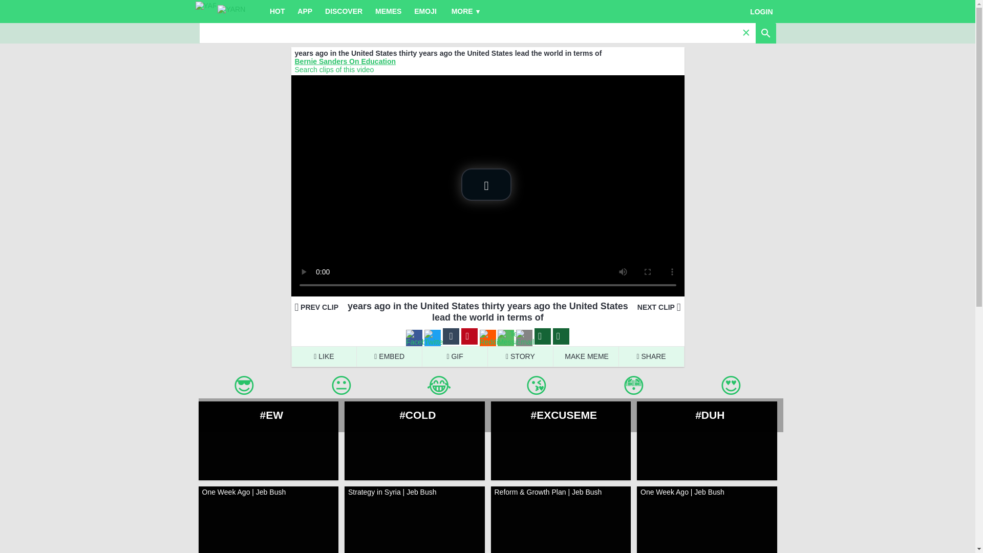  I want to click on Copy to Clipboard, so click(561, 337).